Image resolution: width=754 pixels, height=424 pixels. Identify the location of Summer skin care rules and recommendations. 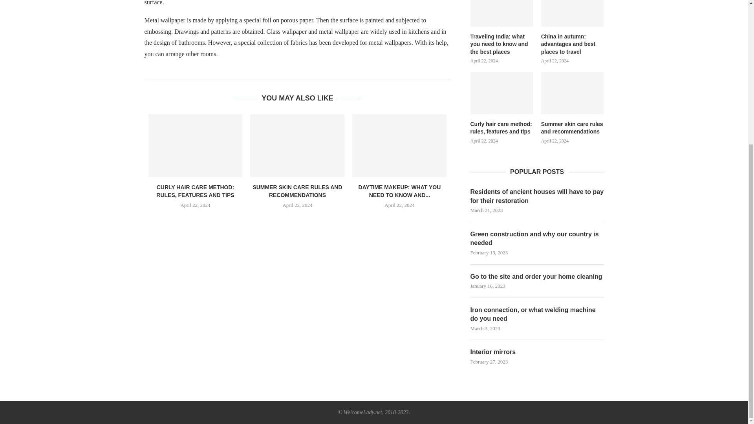
(573, 128).